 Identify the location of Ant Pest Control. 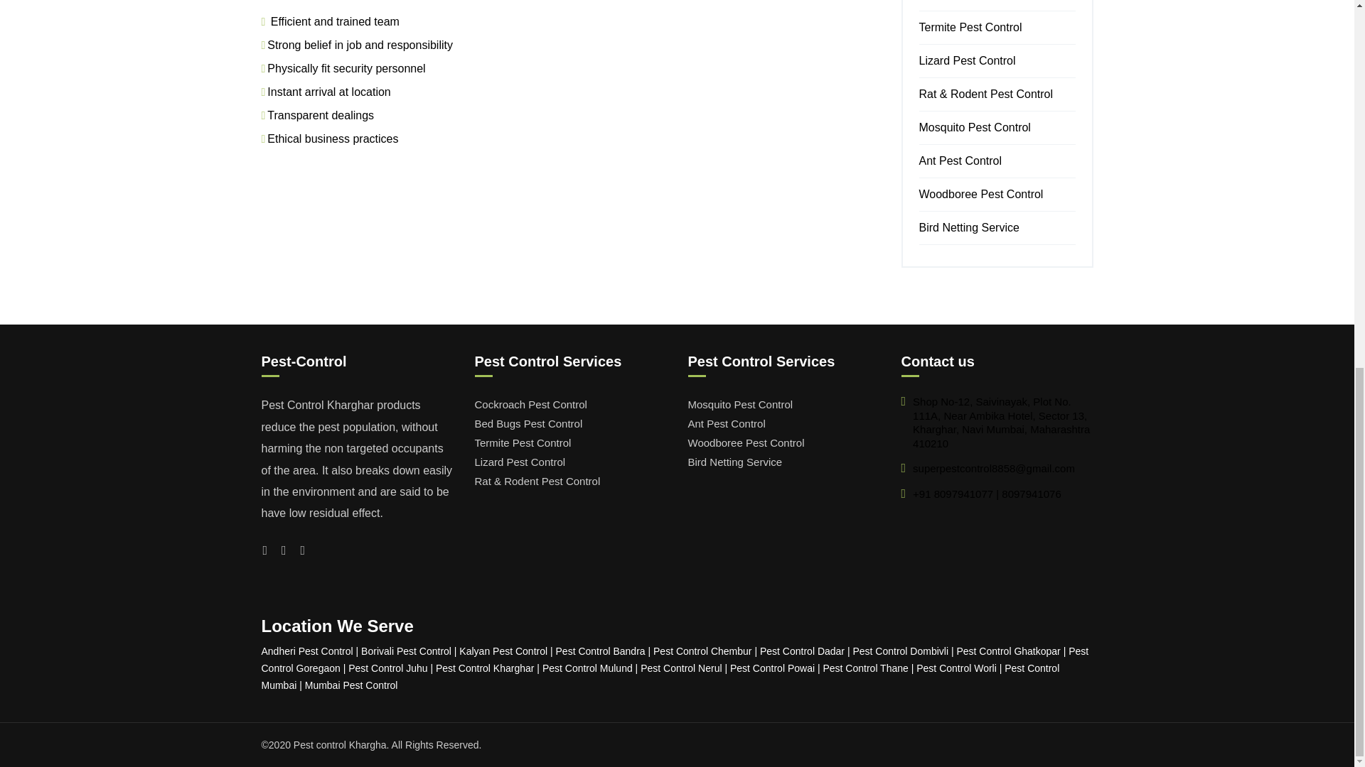
(960, 161).